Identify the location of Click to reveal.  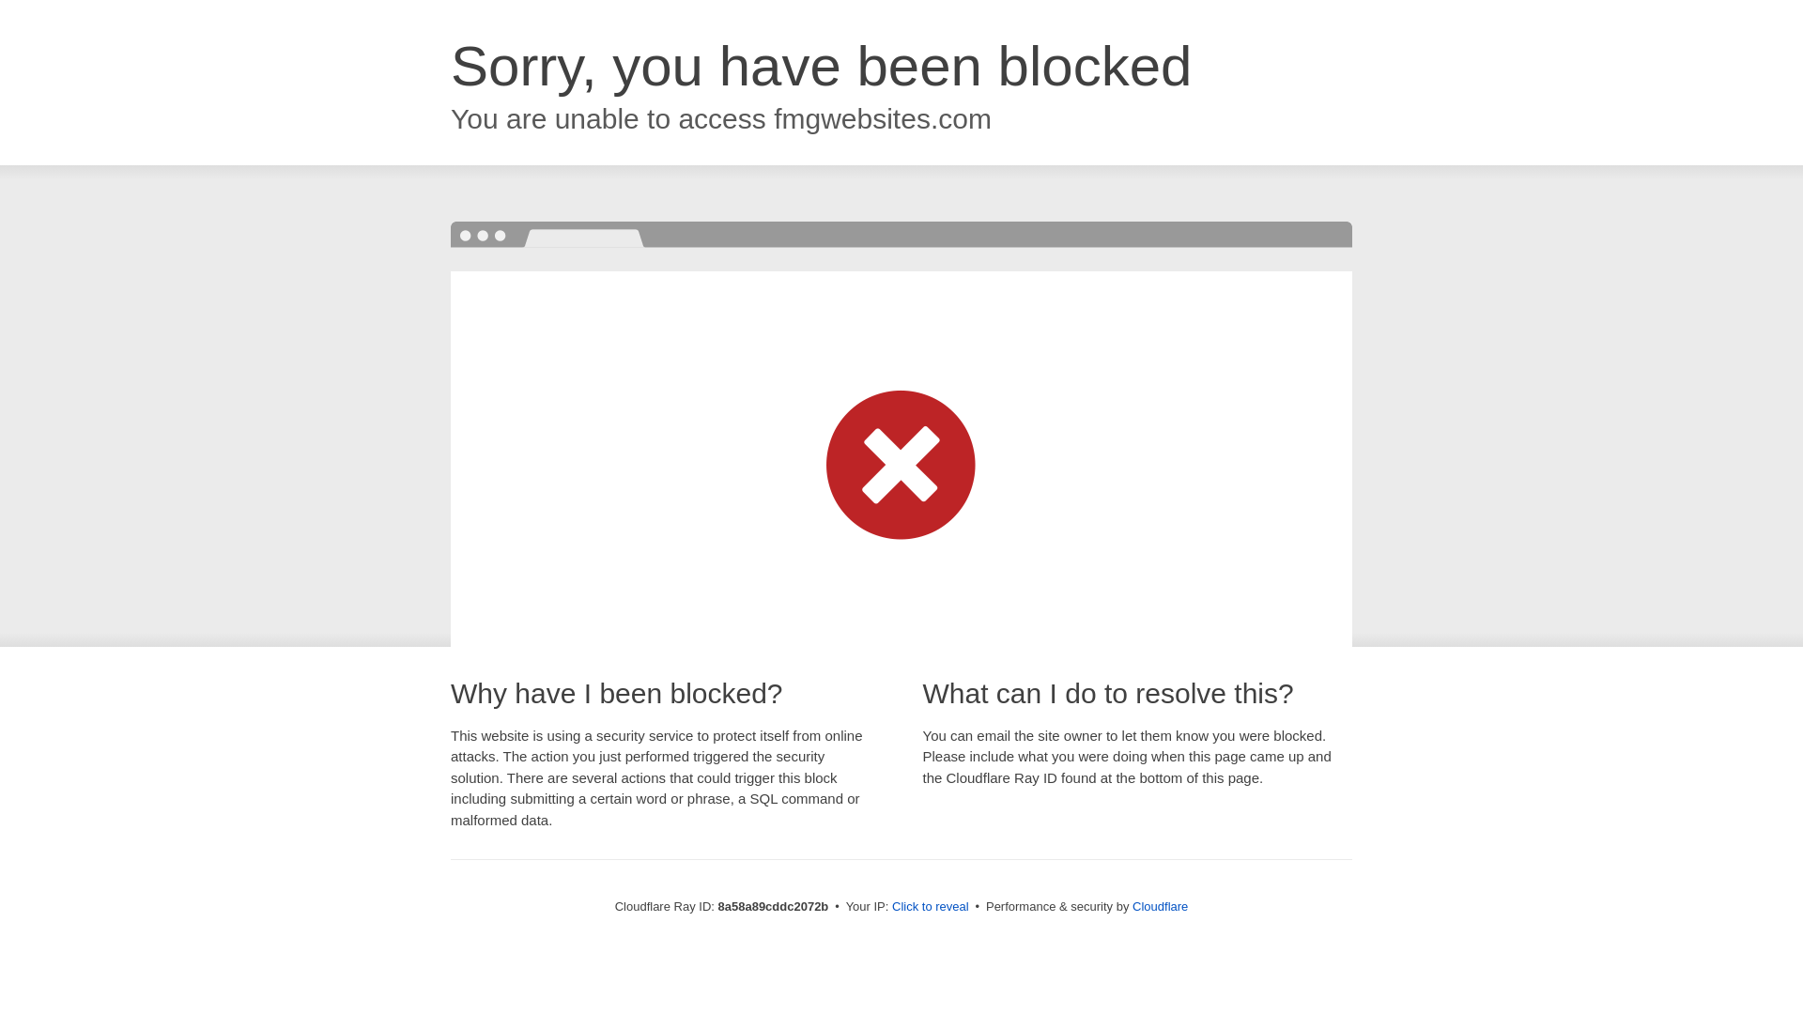
(931, 907).